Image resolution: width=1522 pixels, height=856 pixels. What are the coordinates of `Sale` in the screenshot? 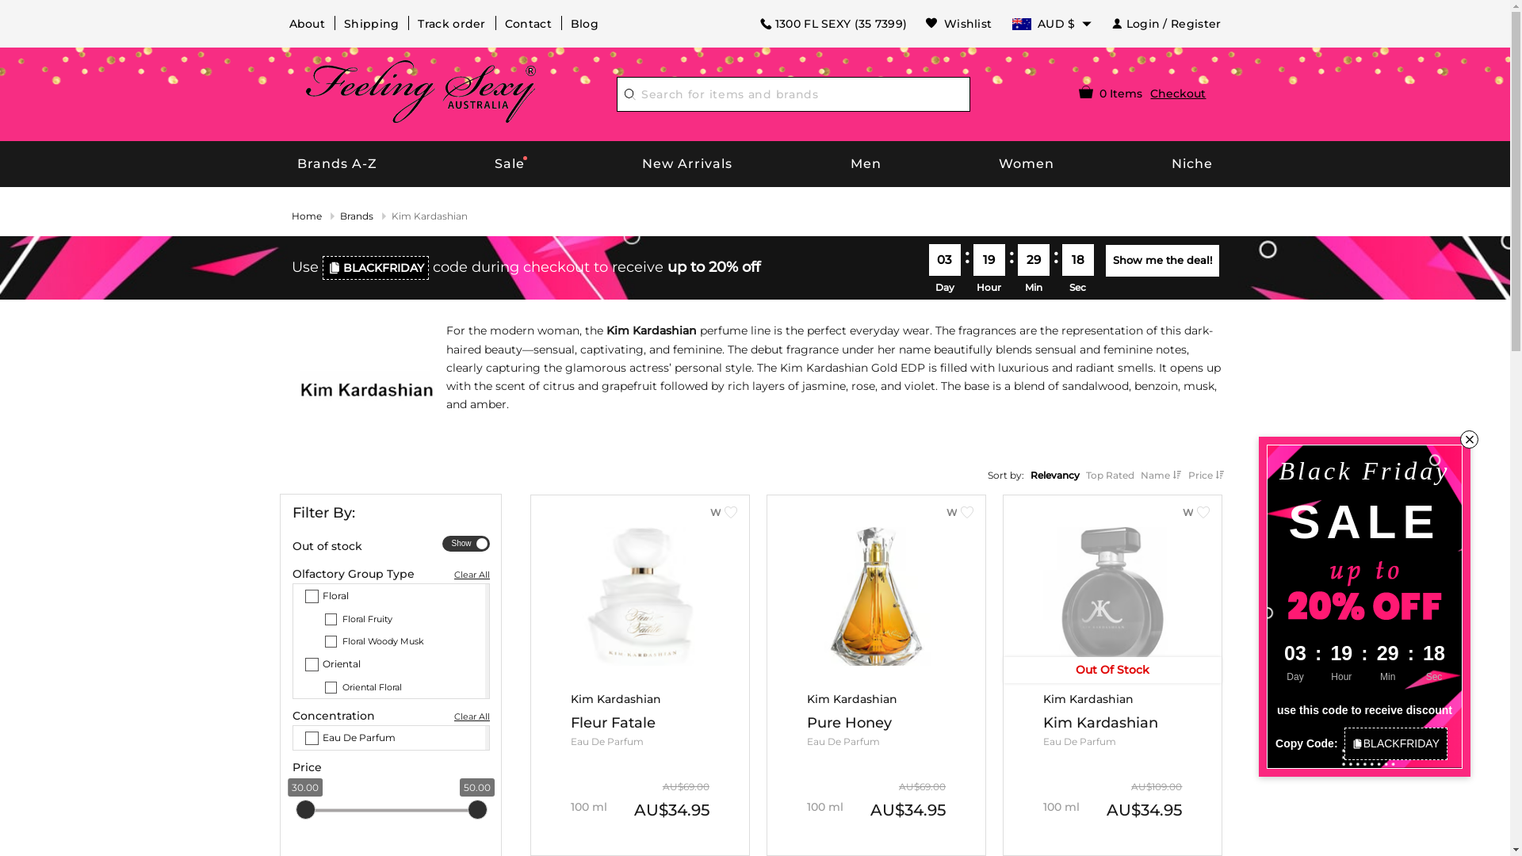 It's located at (511, 164).